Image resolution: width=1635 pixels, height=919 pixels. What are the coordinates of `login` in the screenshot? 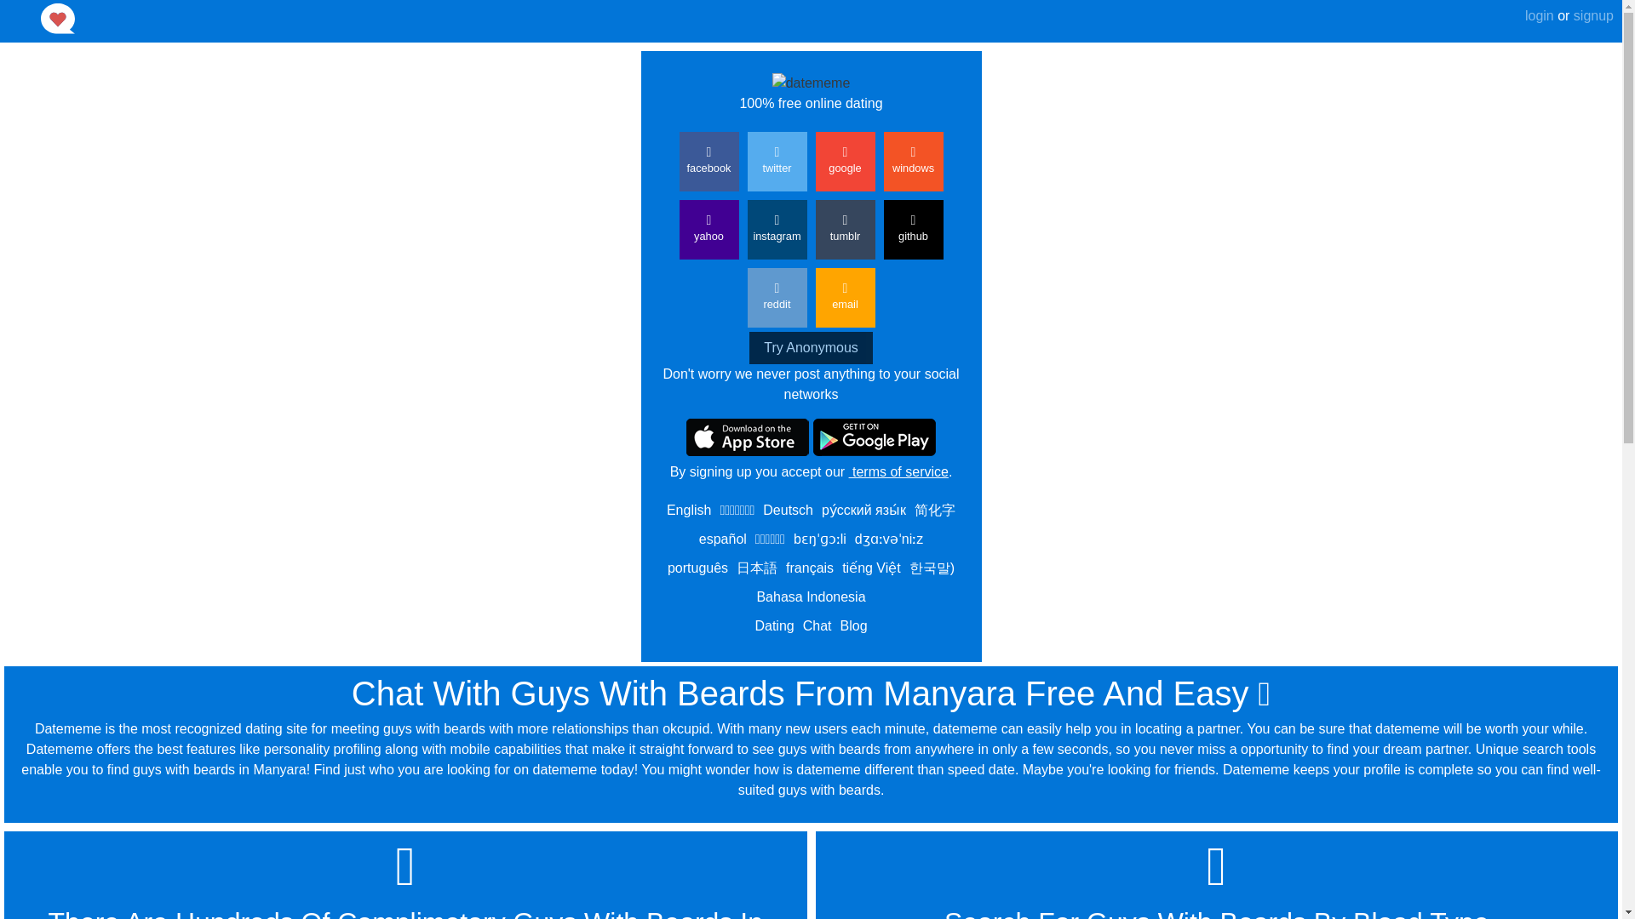 It's located at (1540, 15).